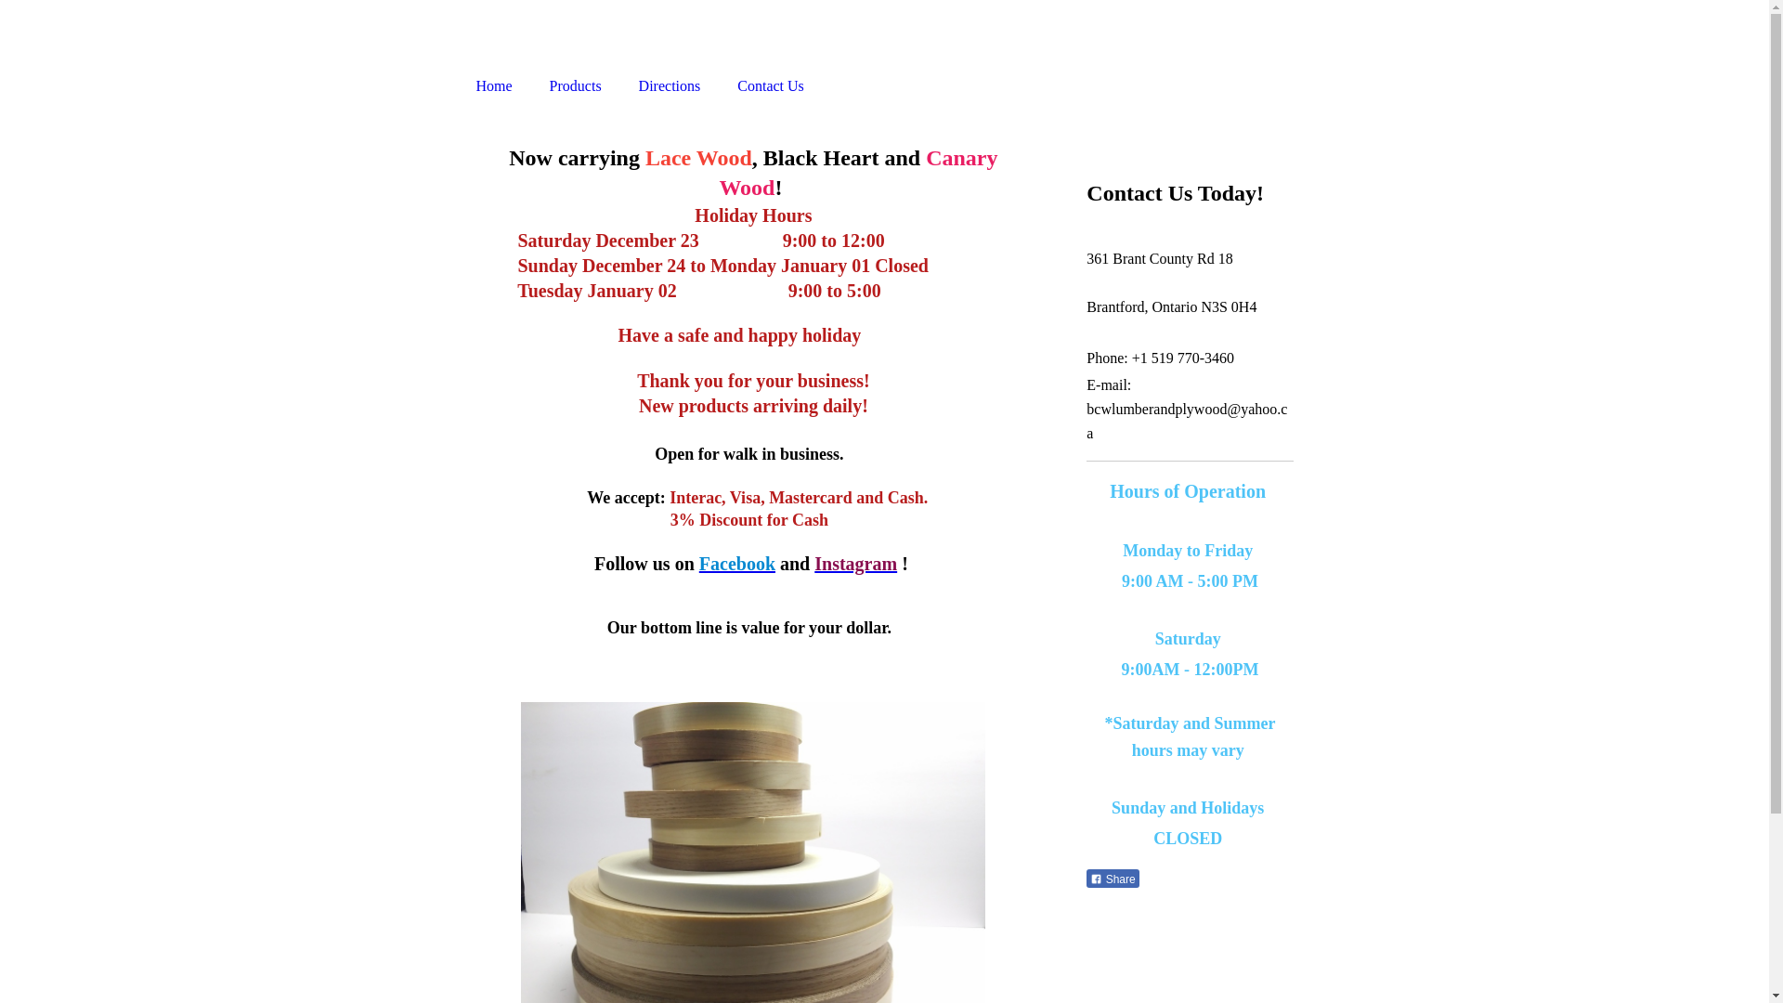 The height and width of the screenshot is (1003, 1783). Describe the element at coordinates (856, 564) in the screenshot. I see `Instagram` at that location.